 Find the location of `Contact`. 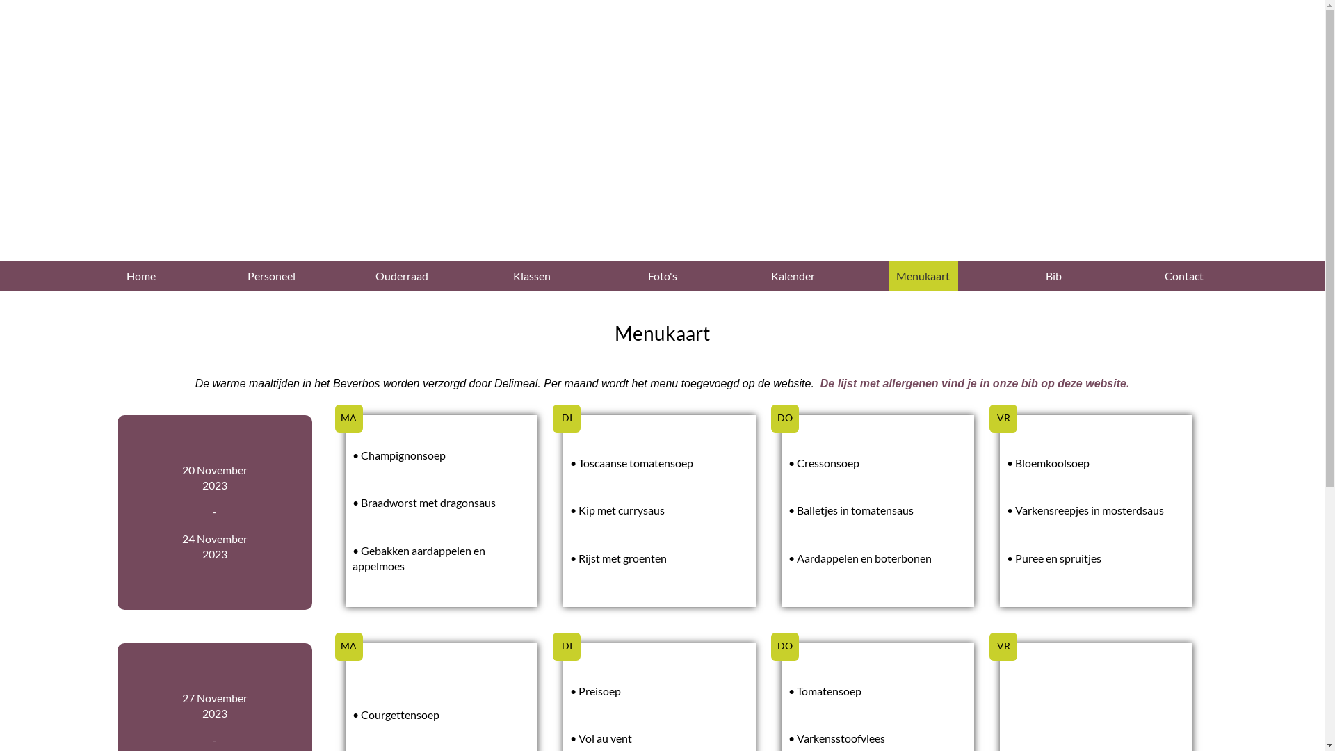

Contact is located at coordinates (1183, 276).